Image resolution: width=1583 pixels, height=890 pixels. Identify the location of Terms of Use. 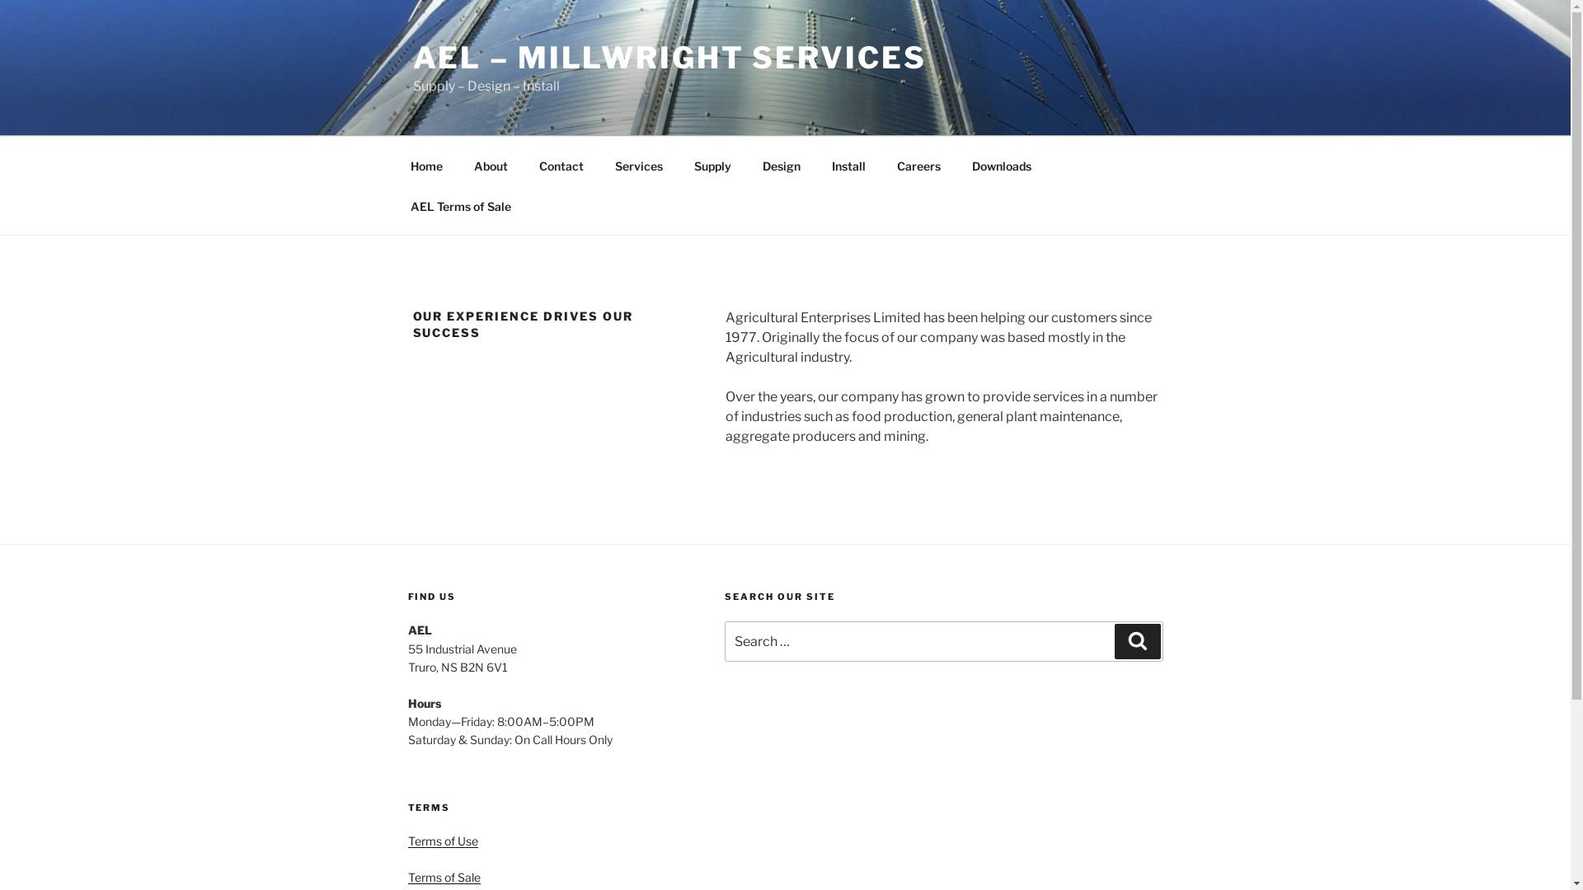
(442, 841).